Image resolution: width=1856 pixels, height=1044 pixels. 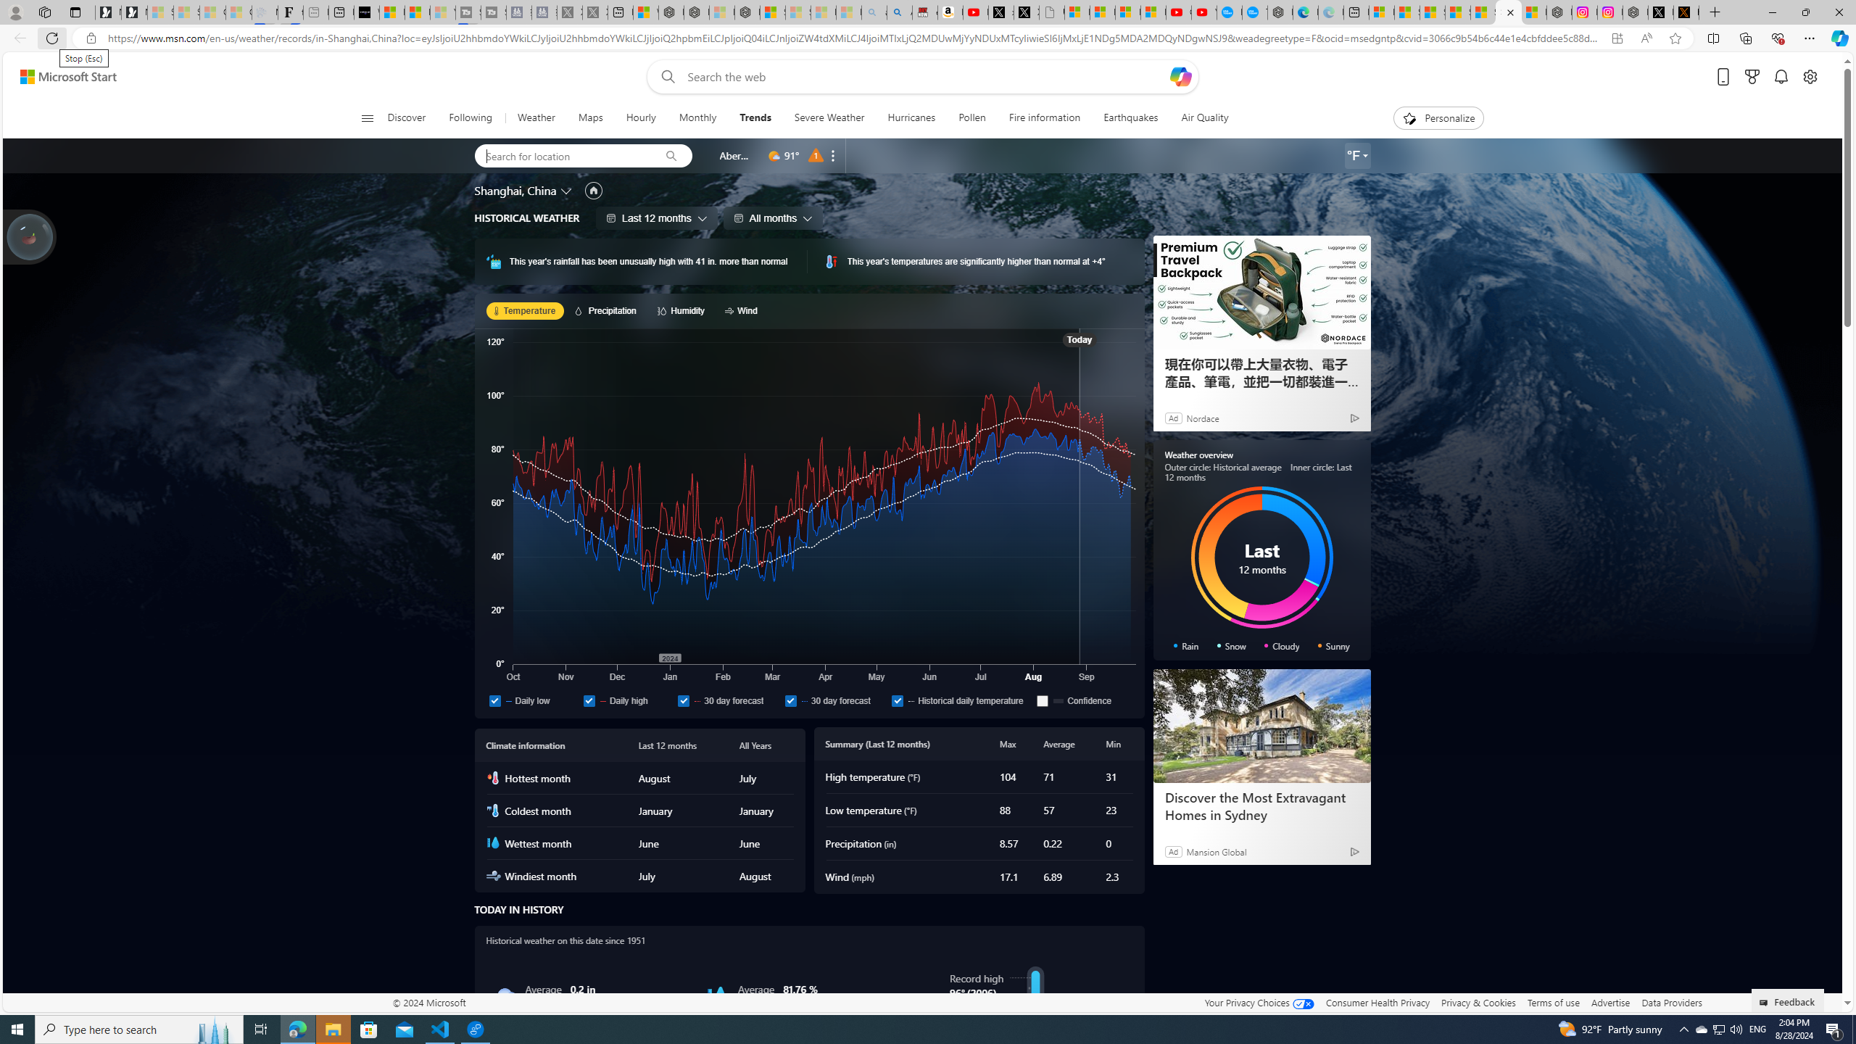 What do you see at coordinates (717, 996) in the screenshot?
I see `Humidity` at bounding box center [717, 996].